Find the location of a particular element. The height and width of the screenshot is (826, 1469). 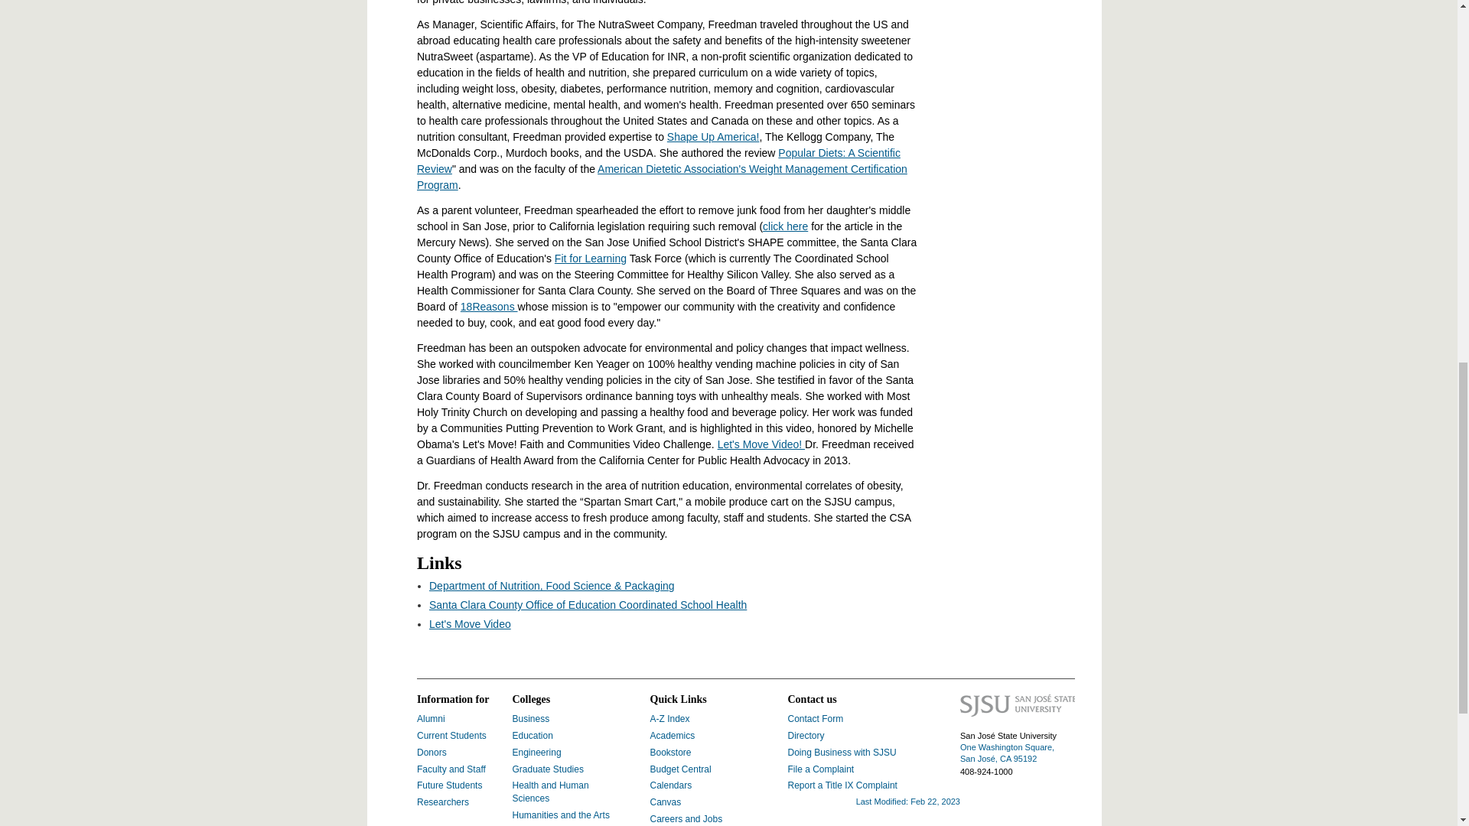

Let's Move Video is located at coordinates (470, 624).